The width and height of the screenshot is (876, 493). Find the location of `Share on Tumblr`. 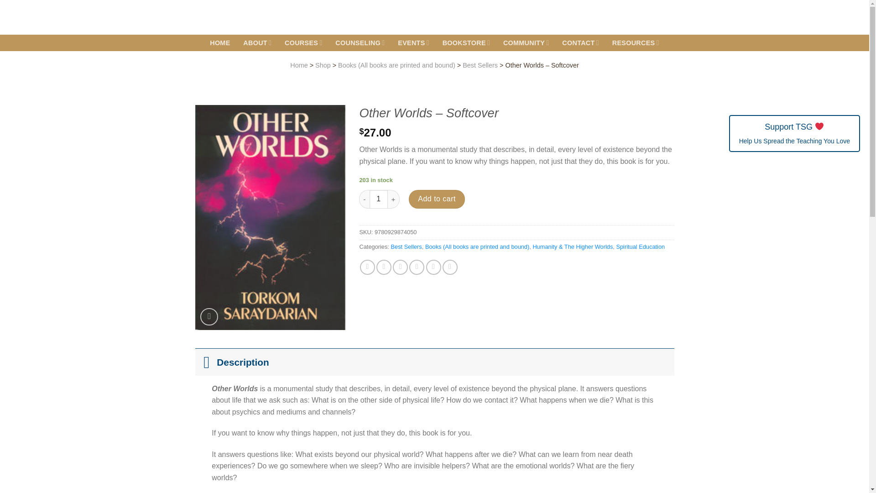

Share on Tumblr is located at coordinates (450, 267).